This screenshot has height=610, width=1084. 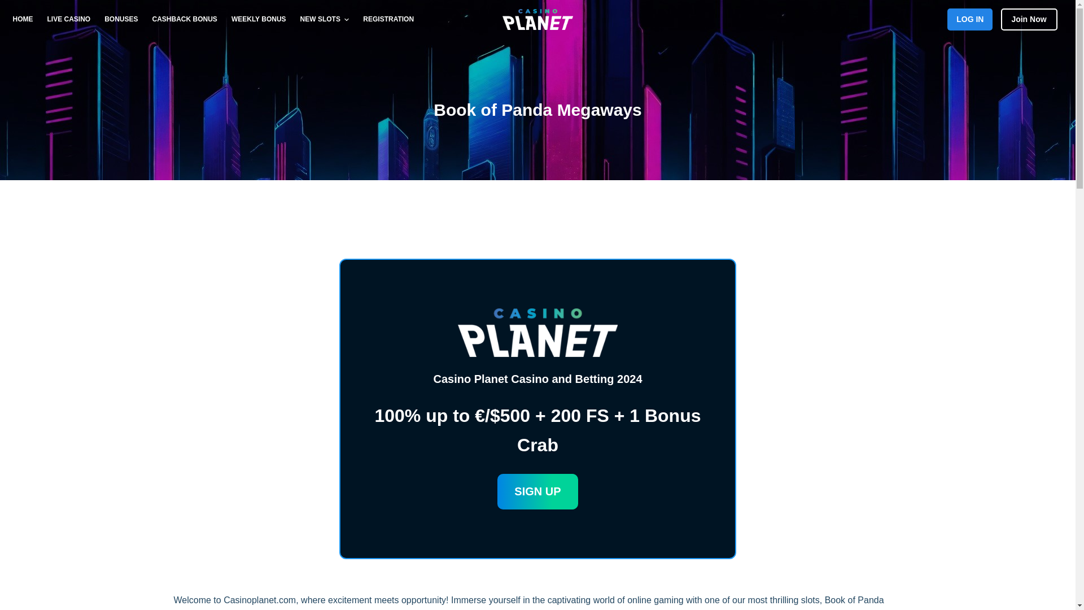 What do you see at coordinates (970, 19) in the screenshot?
I see `LOG IN` at bounding box center [970, 19].